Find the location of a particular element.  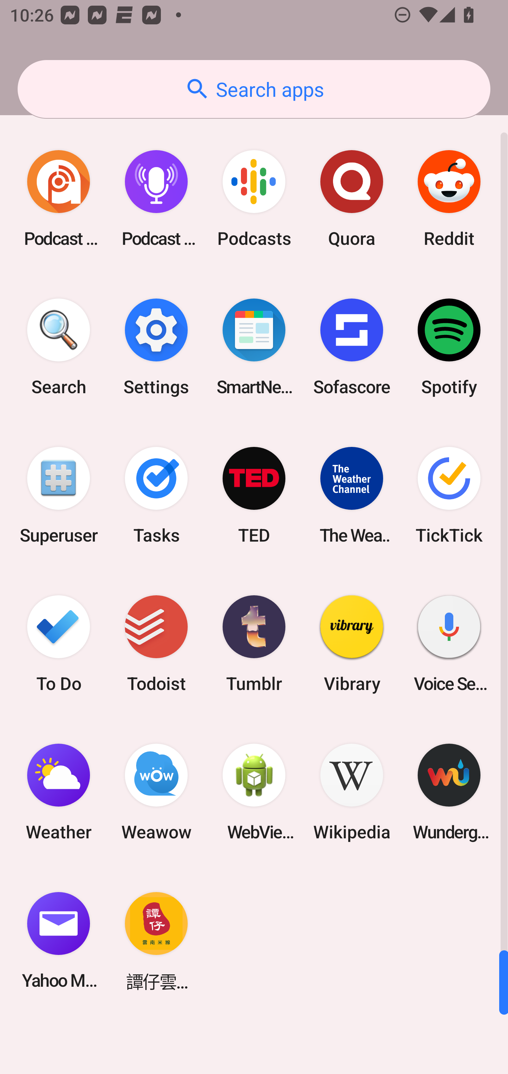

TED is located at coordinates (254, 495).